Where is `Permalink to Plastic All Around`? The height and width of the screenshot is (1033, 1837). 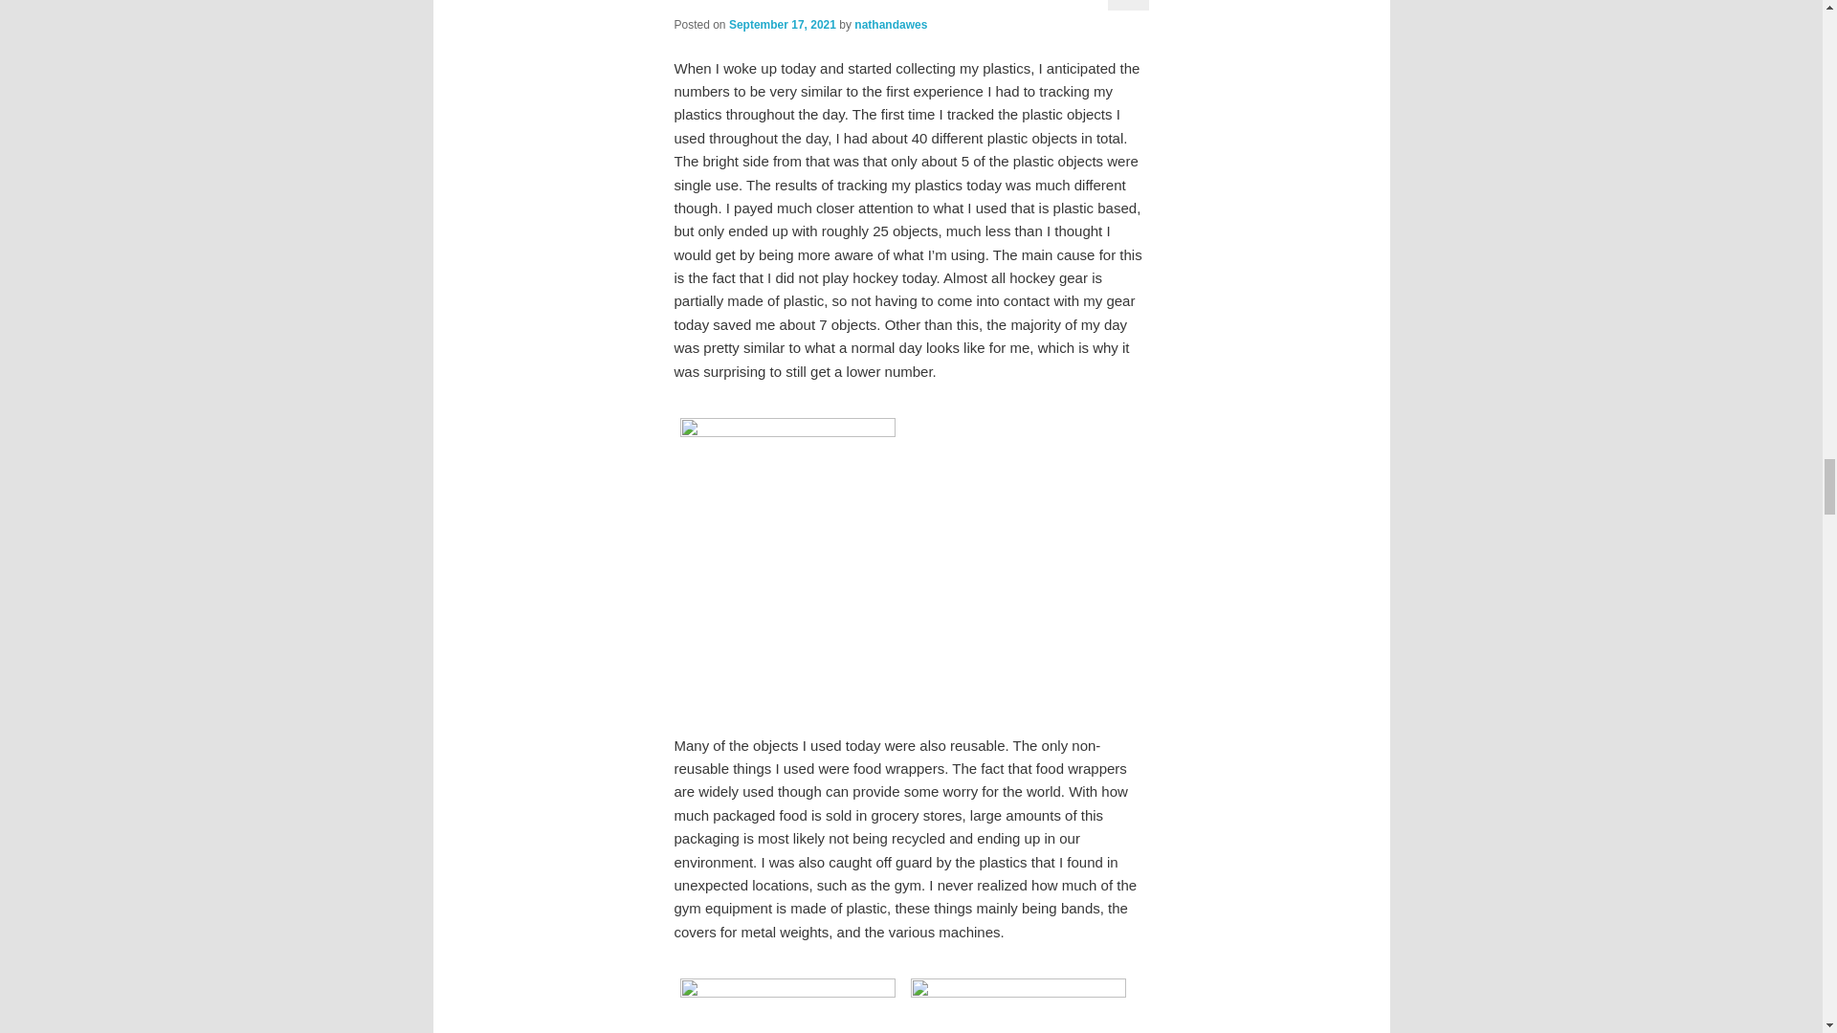
Permalink to Plastic All Around is located at coordinates (779, 2).